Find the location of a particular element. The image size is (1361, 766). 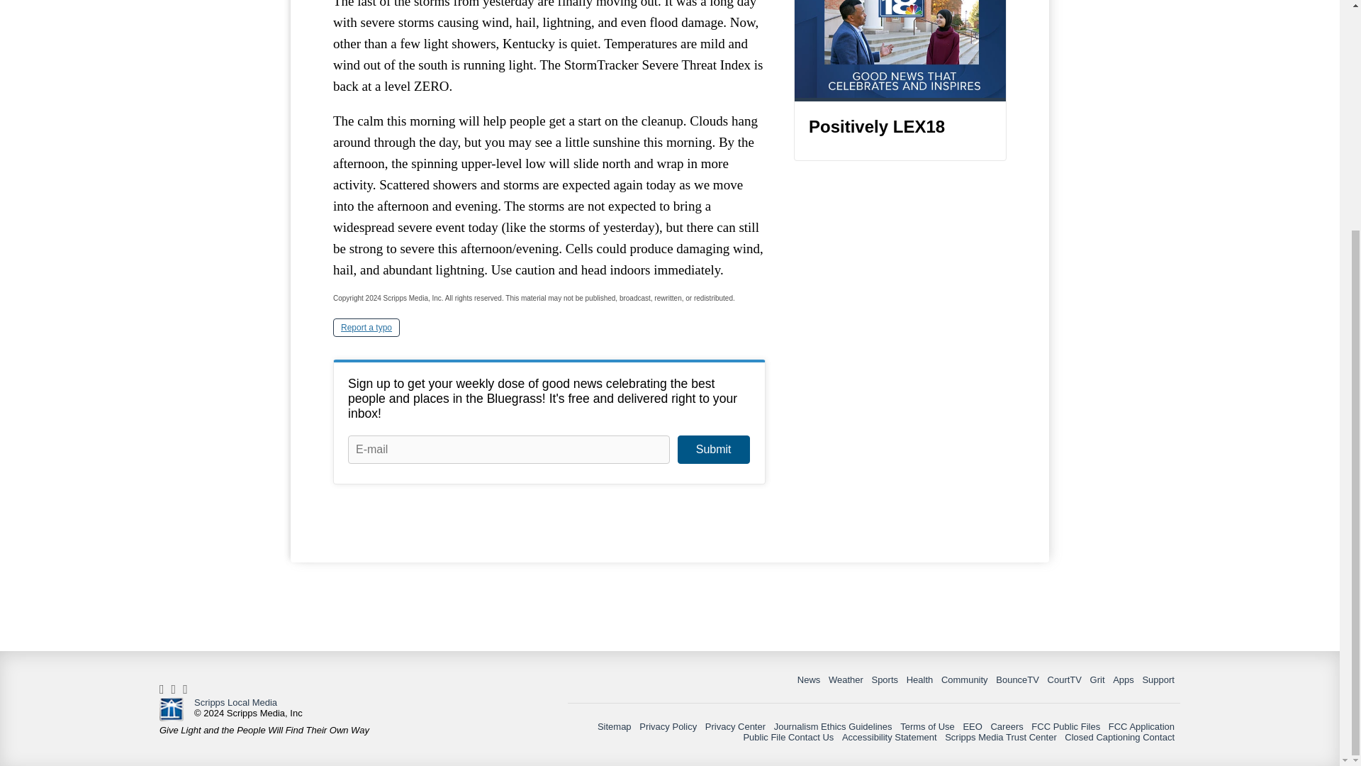

Submit is located at coordinates (713, 450).